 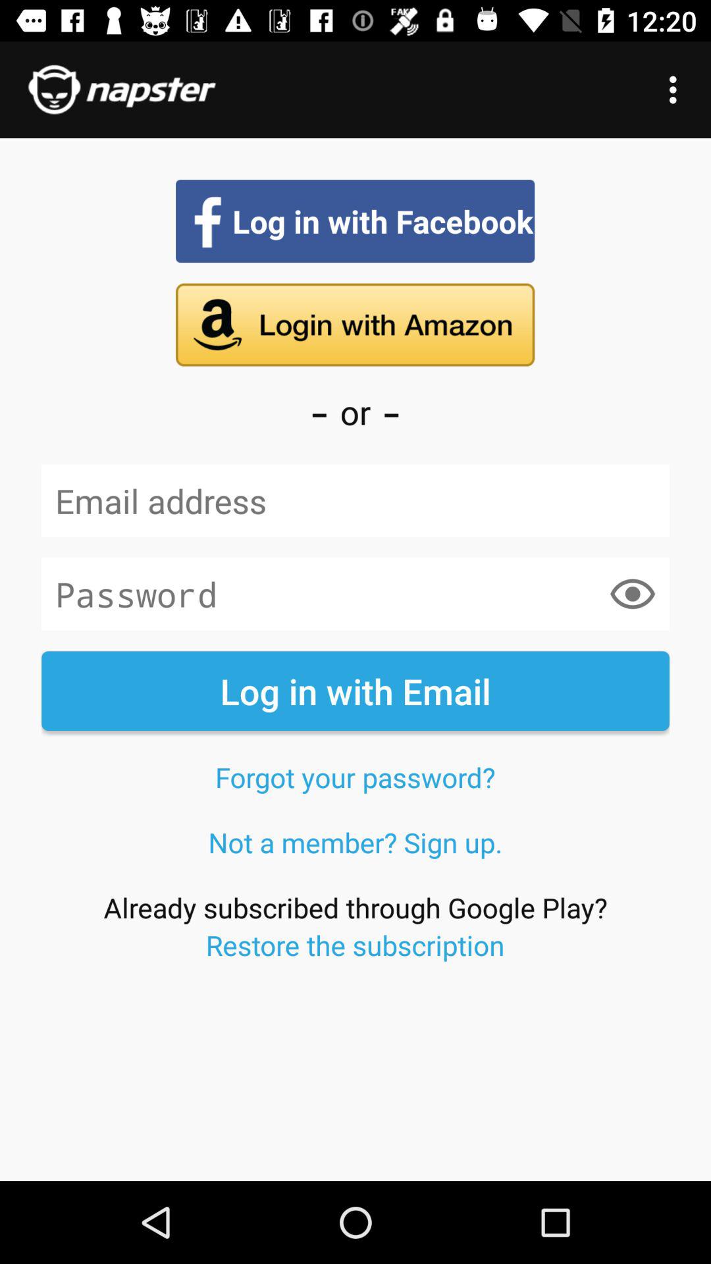 I want to click on swipe to not a member, so click(x=355, y=842).